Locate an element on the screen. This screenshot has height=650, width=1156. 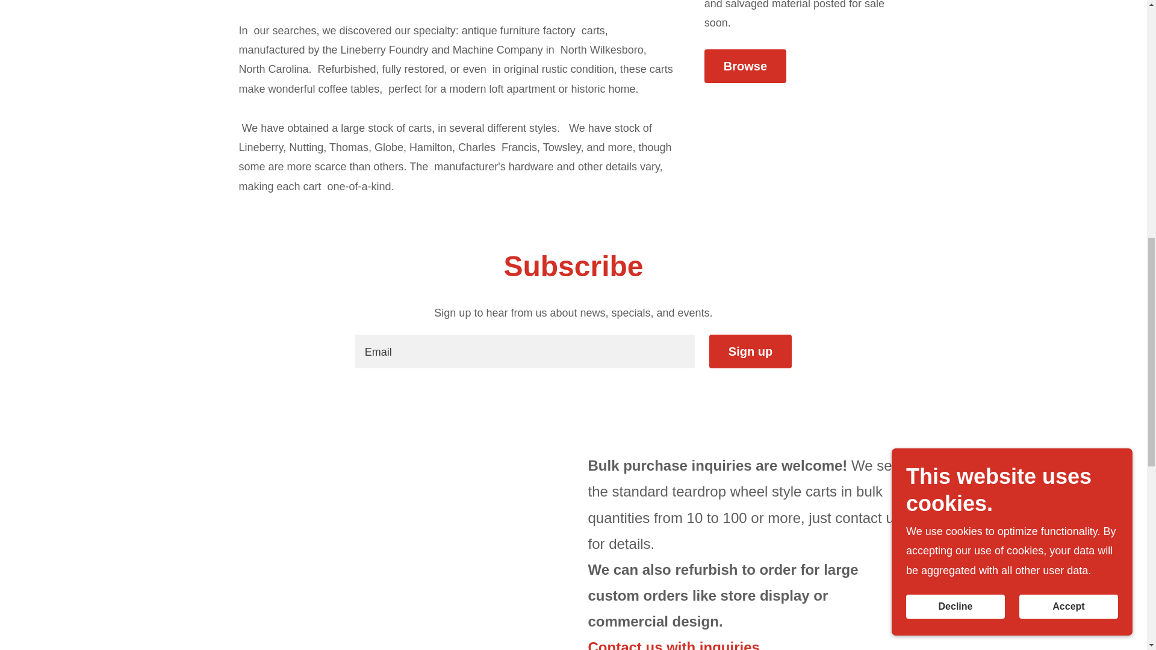
Contact us with inquiries is located at coordinates (673, 644).